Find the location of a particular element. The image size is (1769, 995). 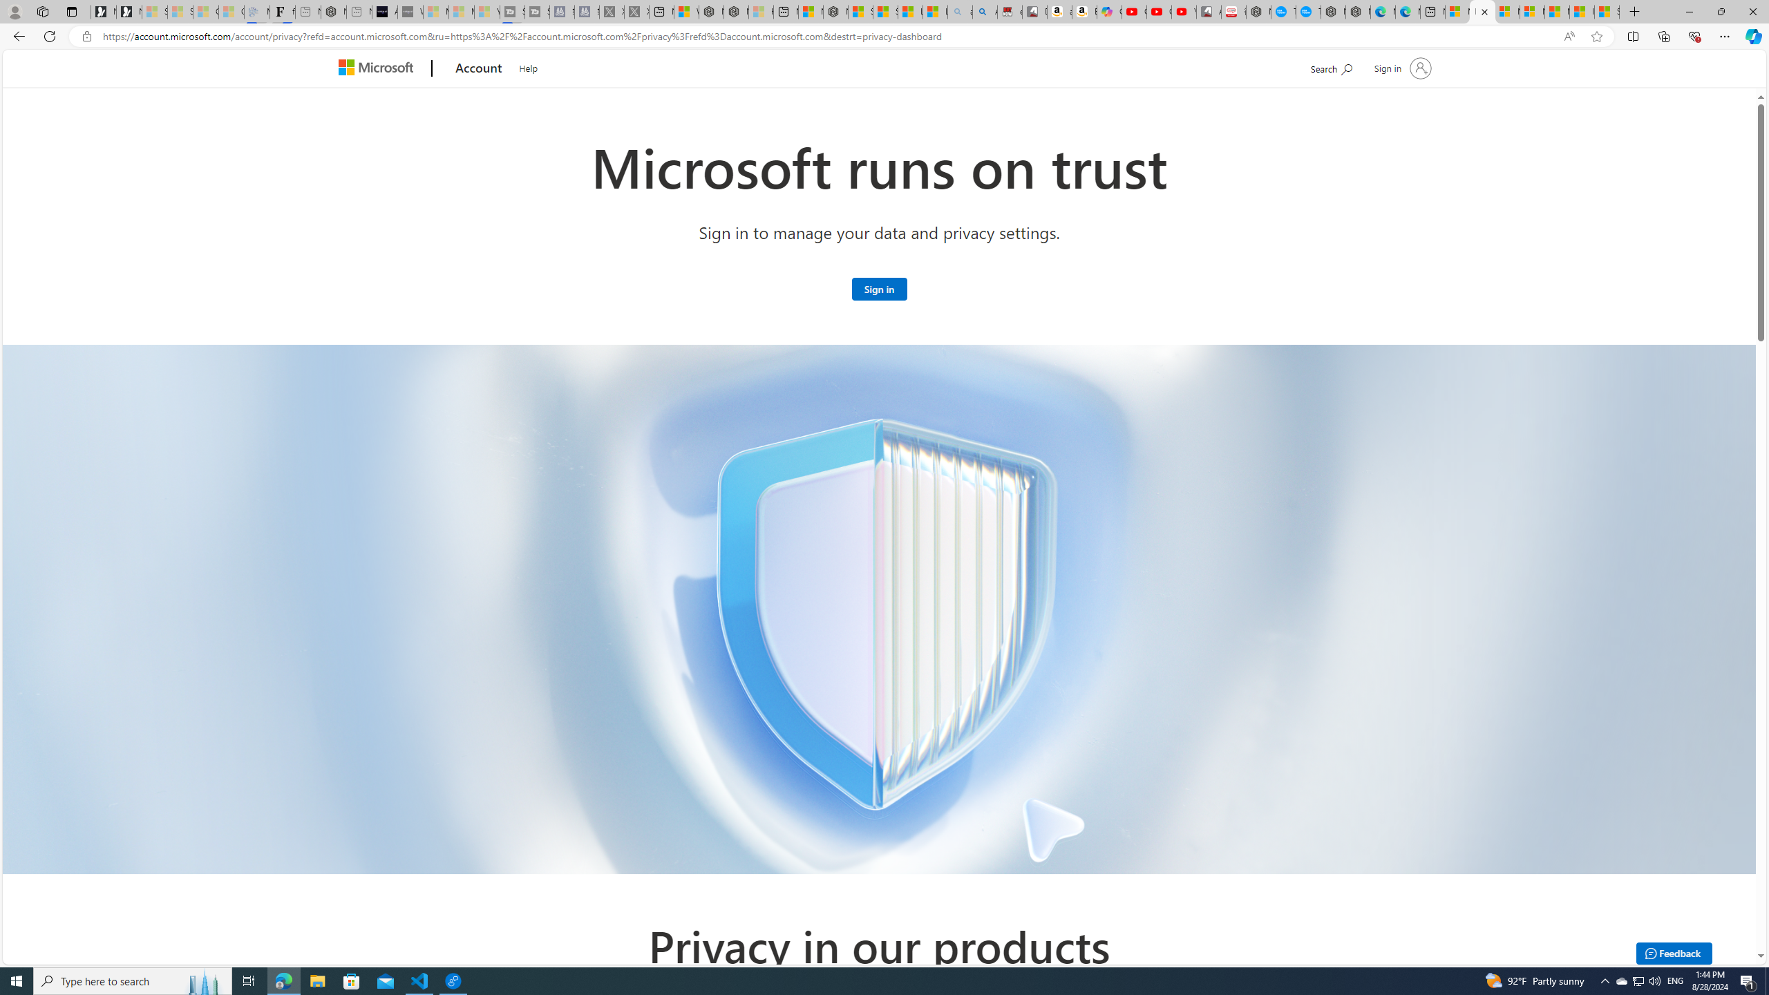

Nordace - Nordace has arrived Hong Kong is located at coordinates (1357, 12).